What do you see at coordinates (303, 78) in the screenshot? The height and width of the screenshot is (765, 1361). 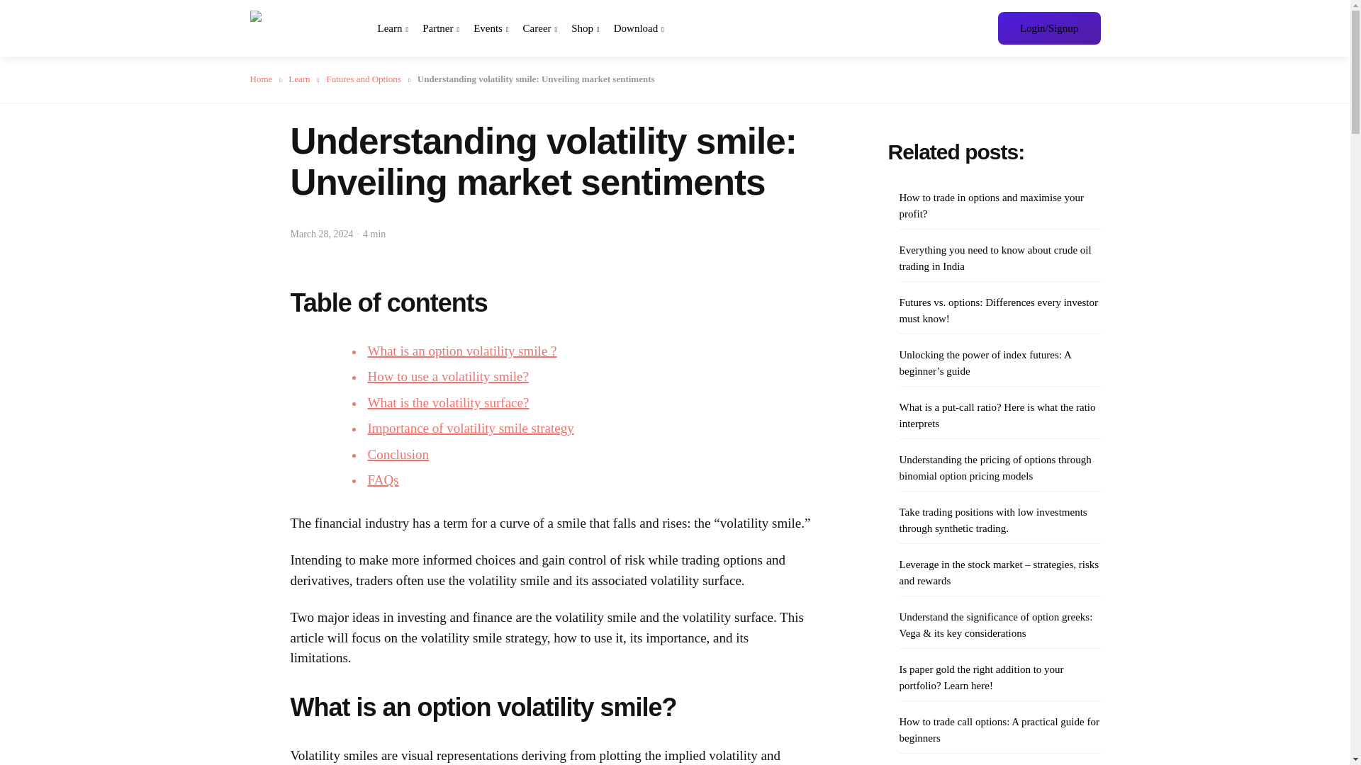 I see `Learn` at bounding box center [303, 78].